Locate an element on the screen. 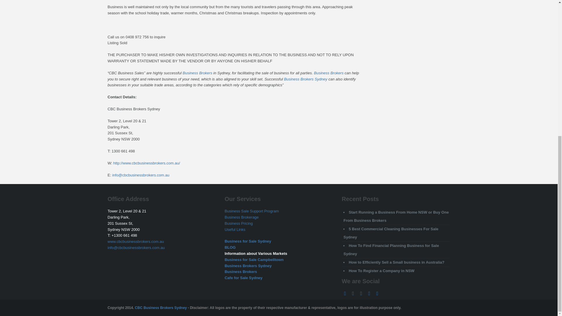  Business Pricing is located at coordinates (238, 224).